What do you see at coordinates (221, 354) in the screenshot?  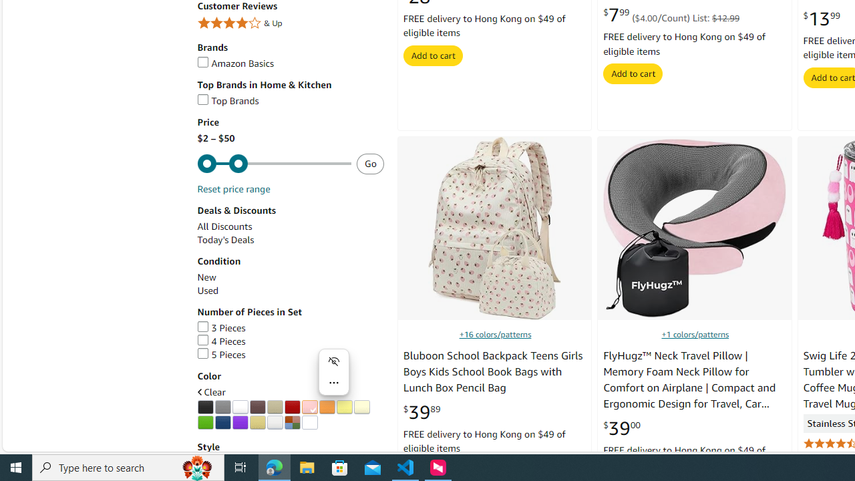 I see `5 Pieces` at bounding box center [221, 354].